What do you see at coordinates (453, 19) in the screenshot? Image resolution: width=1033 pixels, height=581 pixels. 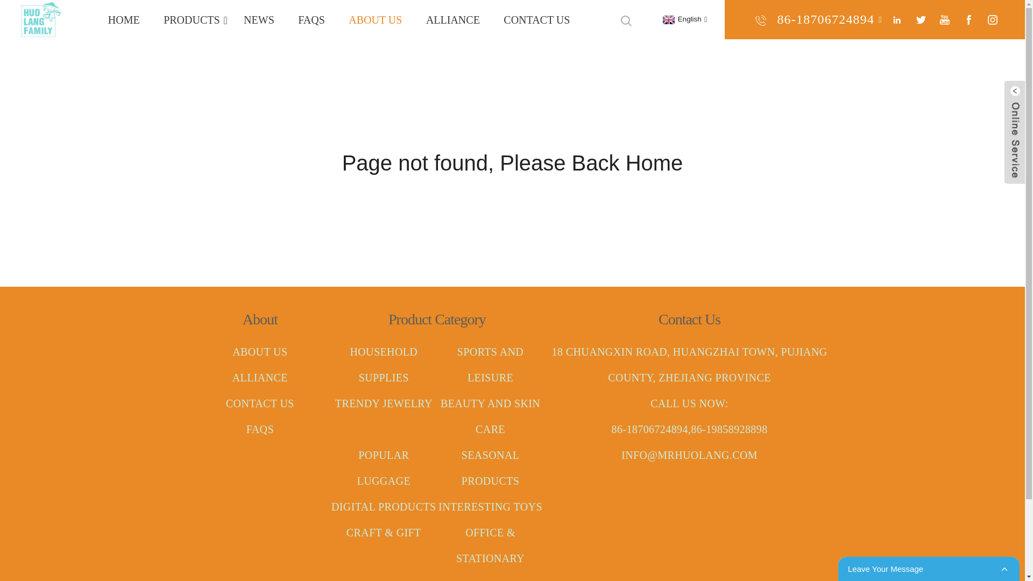 I see `ALLIANCE` at bounding box center [453, 19].